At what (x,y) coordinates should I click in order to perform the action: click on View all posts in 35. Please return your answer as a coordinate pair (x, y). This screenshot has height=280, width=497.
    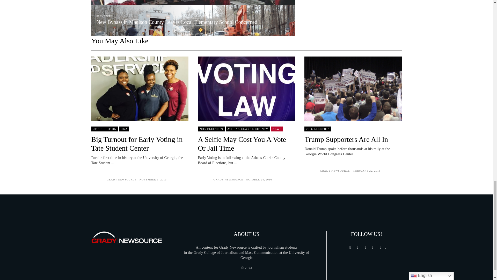
    Looking at the image, I should click on (124, 129).